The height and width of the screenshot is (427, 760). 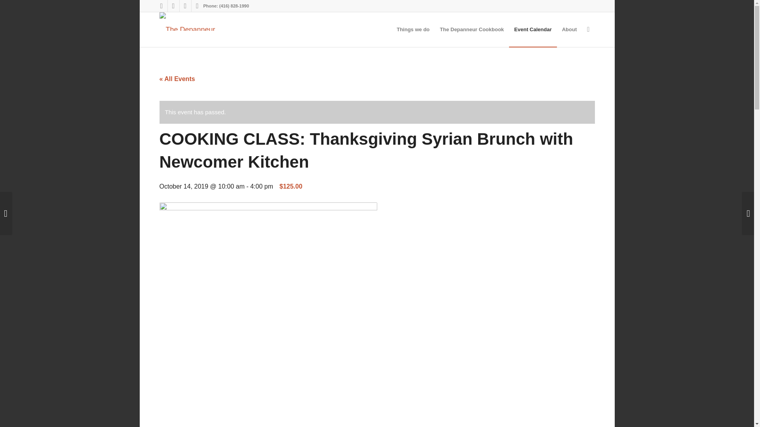 What do you see at coordinates (173, 6) in the screenshot?
I see `Instagram` at bounding box center [173, 6].